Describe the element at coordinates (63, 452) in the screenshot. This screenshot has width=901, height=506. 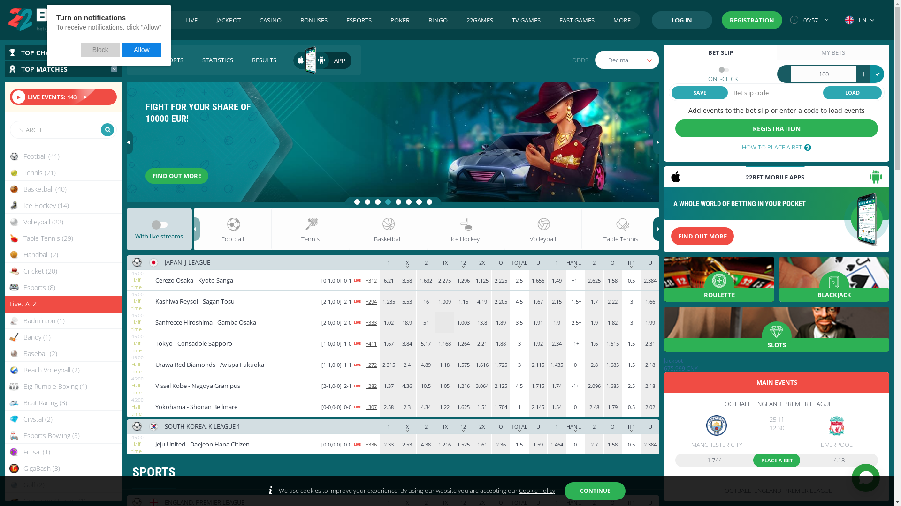
I see `Futsal
(1)` at that location.